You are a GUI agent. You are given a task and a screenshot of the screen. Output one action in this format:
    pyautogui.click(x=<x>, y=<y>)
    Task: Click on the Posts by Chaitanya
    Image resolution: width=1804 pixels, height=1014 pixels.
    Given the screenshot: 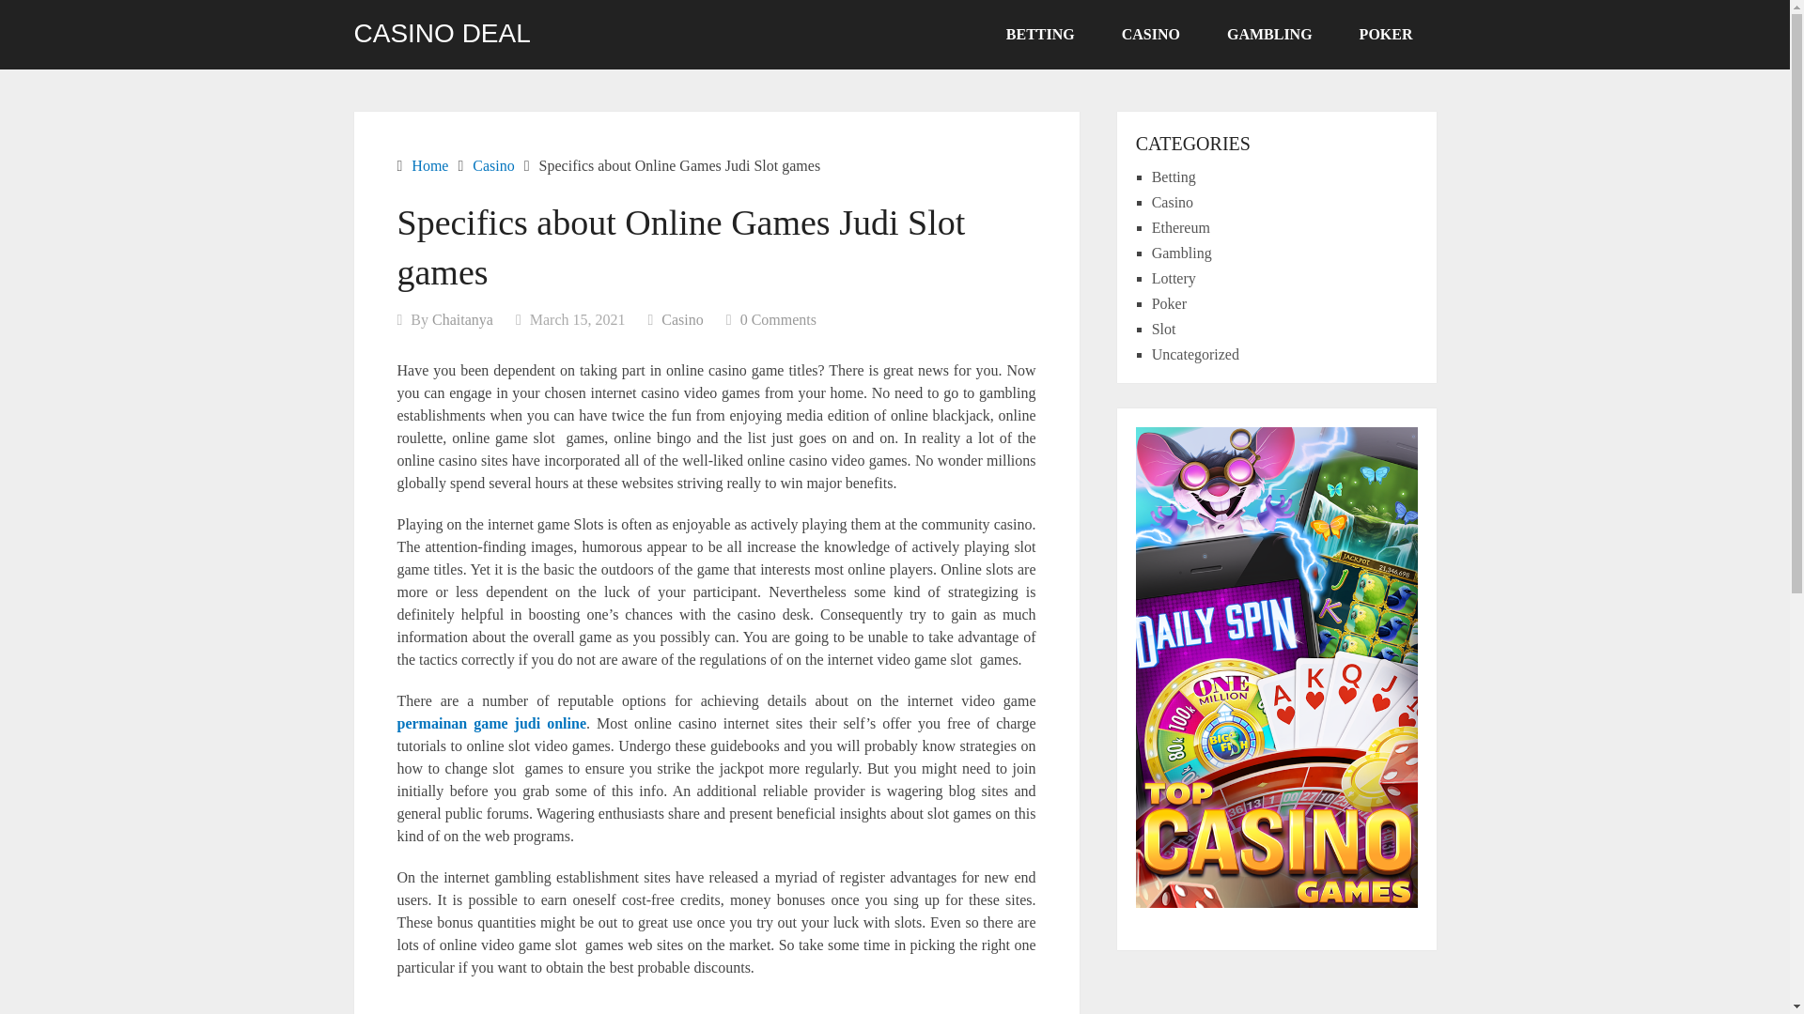 What is the action you would take?
    pyautogui.click(x=462, y=319)
    